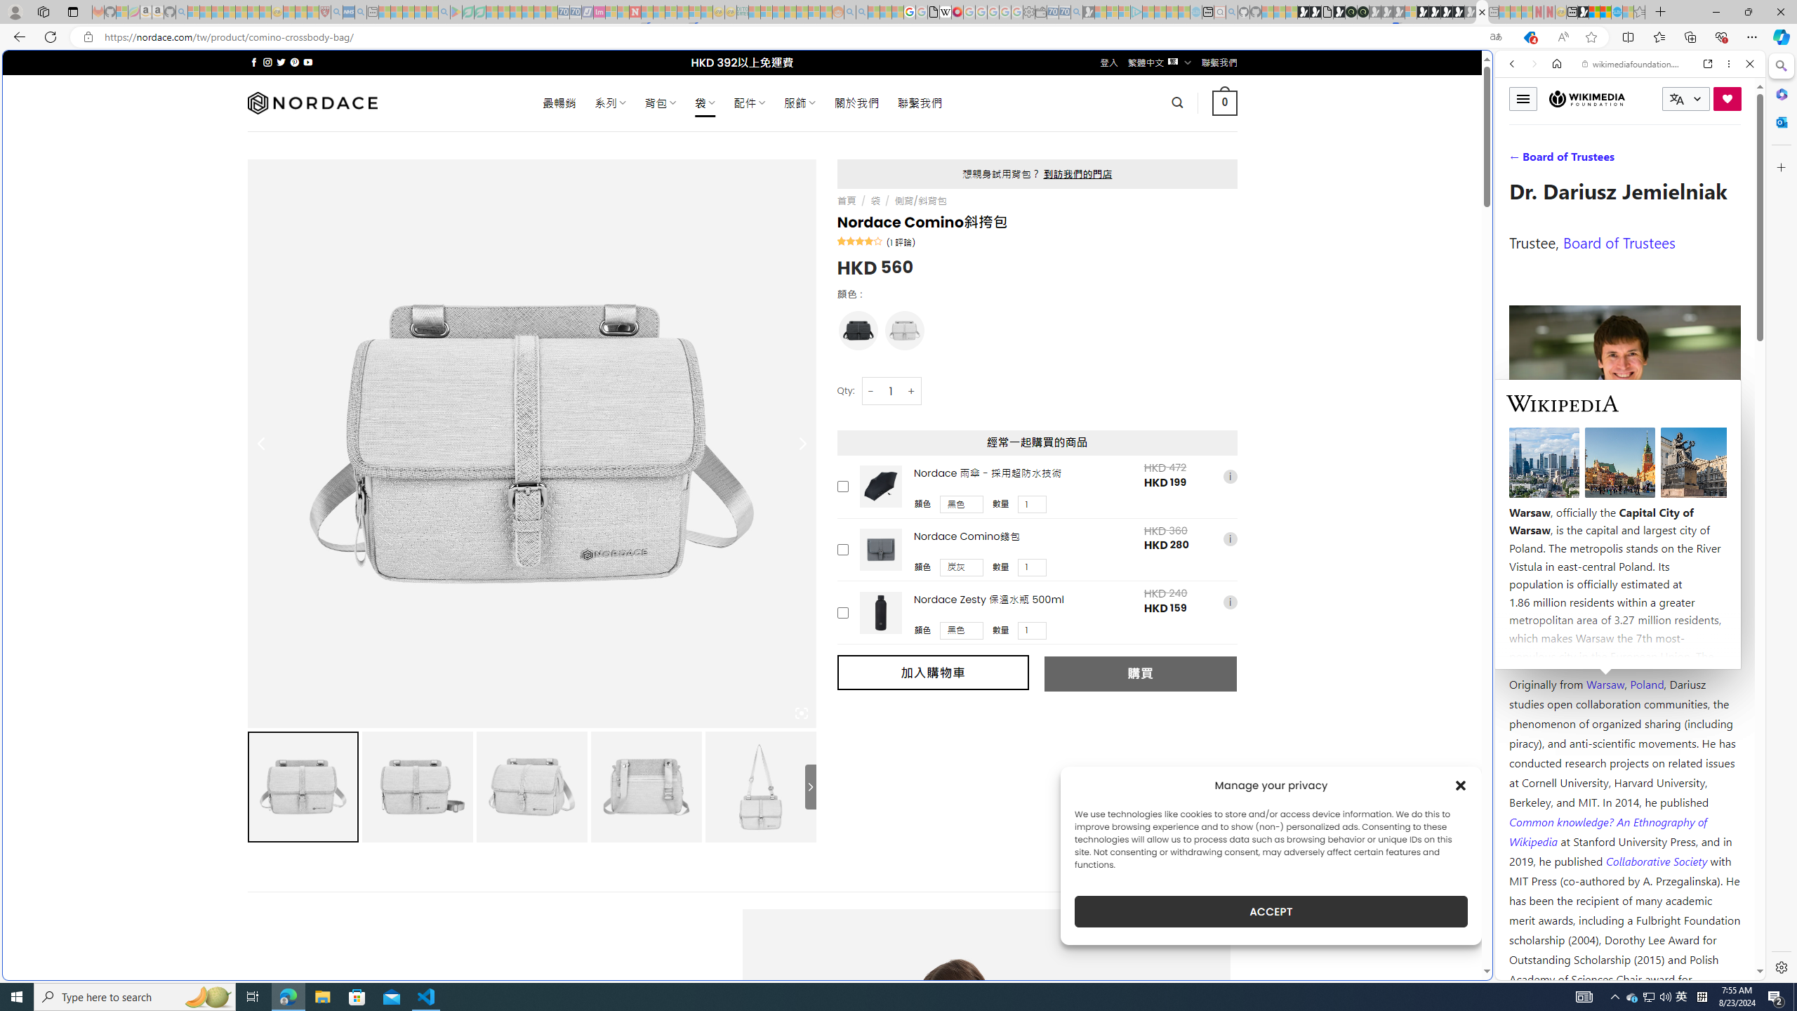 The width and height of the screenshot is (1797, 1011). I want to click on Wikimedia Foundation, so click(1587, 98).